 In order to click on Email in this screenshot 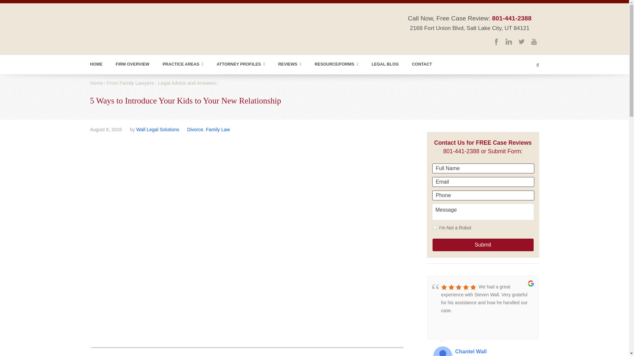, I will do `click(483, 182)`.